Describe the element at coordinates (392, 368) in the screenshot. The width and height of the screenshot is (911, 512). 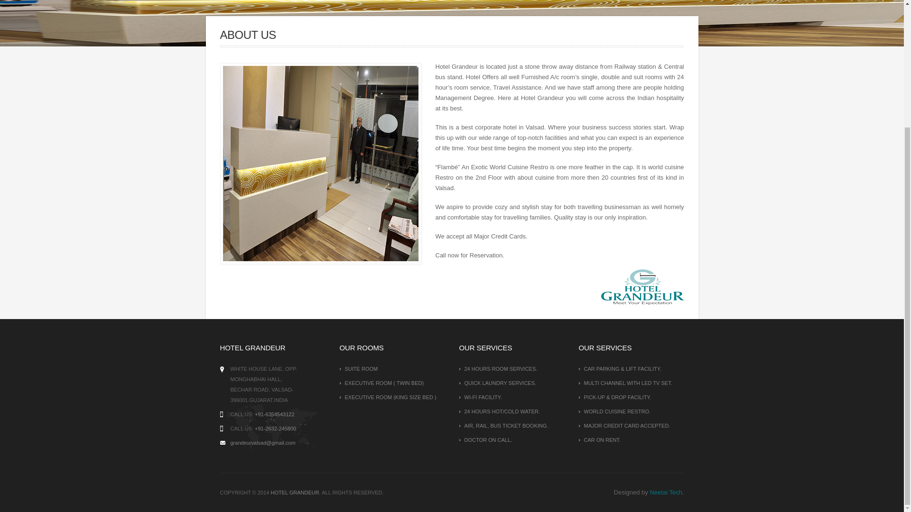
I see `SUITE ROOM` at that location.